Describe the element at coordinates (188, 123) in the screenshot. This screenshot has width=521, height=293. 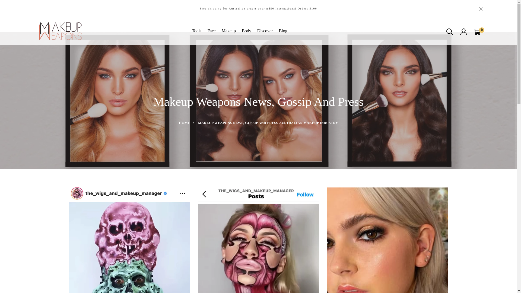
I see `HOME` at that location.